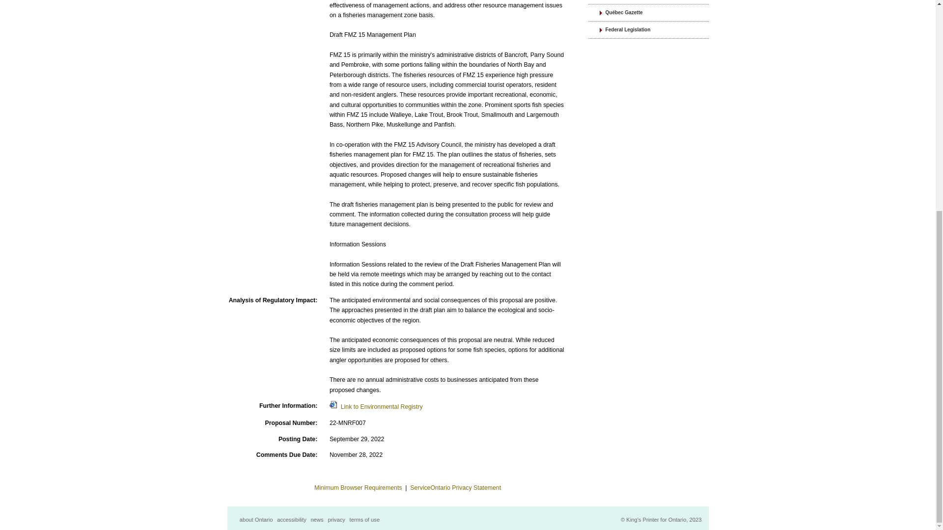  Describe the element at coordinates (358, 488) in the screenshot. I see `This link will open in a new window` at that location.